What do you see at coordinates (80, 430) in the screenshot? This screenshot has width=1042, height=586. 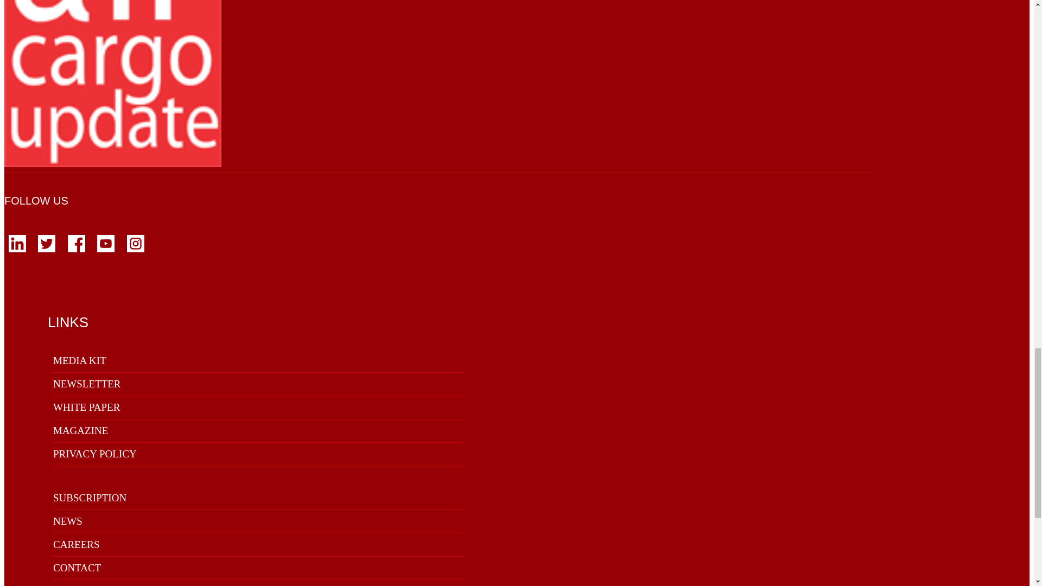 I see `MAGAZINE` at bounding box center [80, 430].